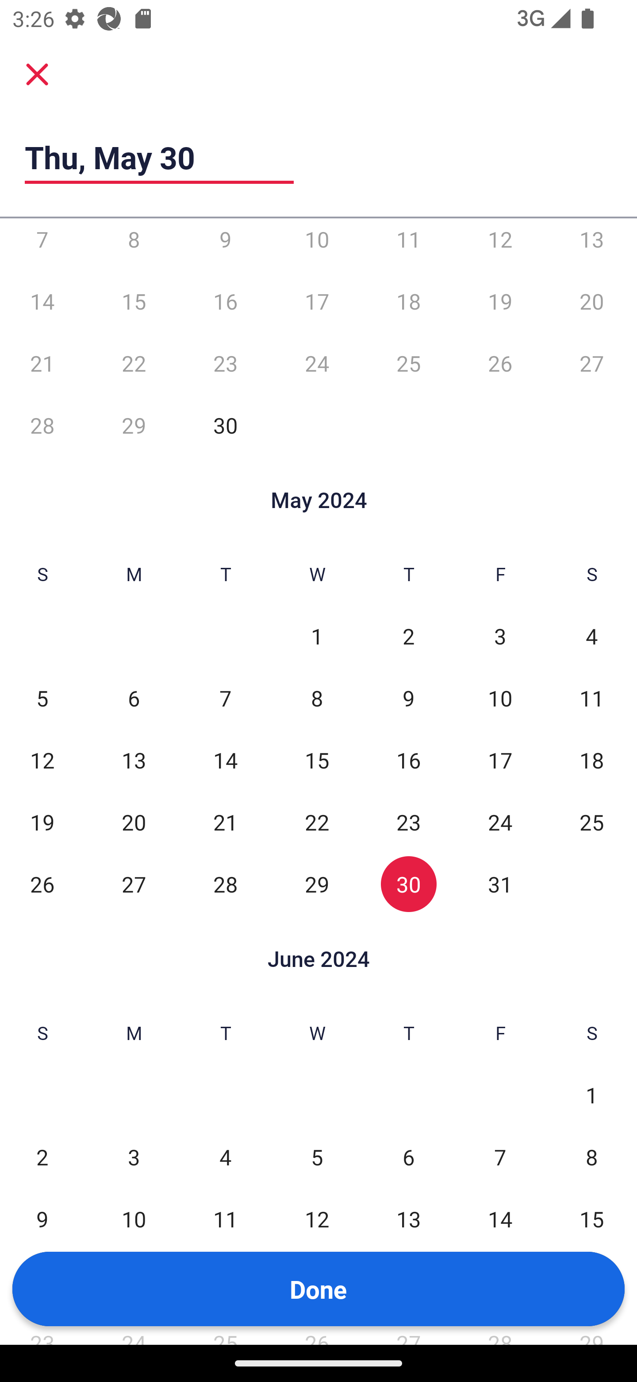  Describe the element at coordinates (500, 1157) in the screenshot. I see `7 Fri, Jun 7, Not Selected` at that location.